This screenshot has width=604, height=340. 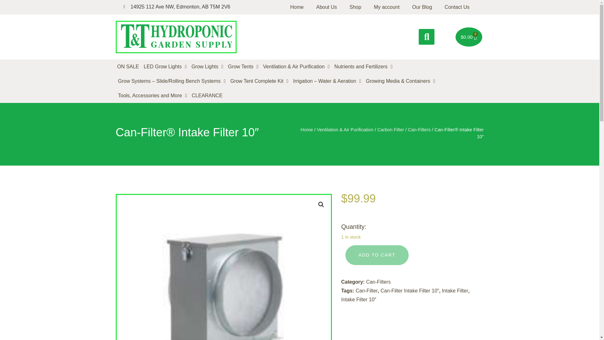 What do you see at coordinates (386, 7) in the screenshot?
I see `My account` at bounding box center [386, 7].